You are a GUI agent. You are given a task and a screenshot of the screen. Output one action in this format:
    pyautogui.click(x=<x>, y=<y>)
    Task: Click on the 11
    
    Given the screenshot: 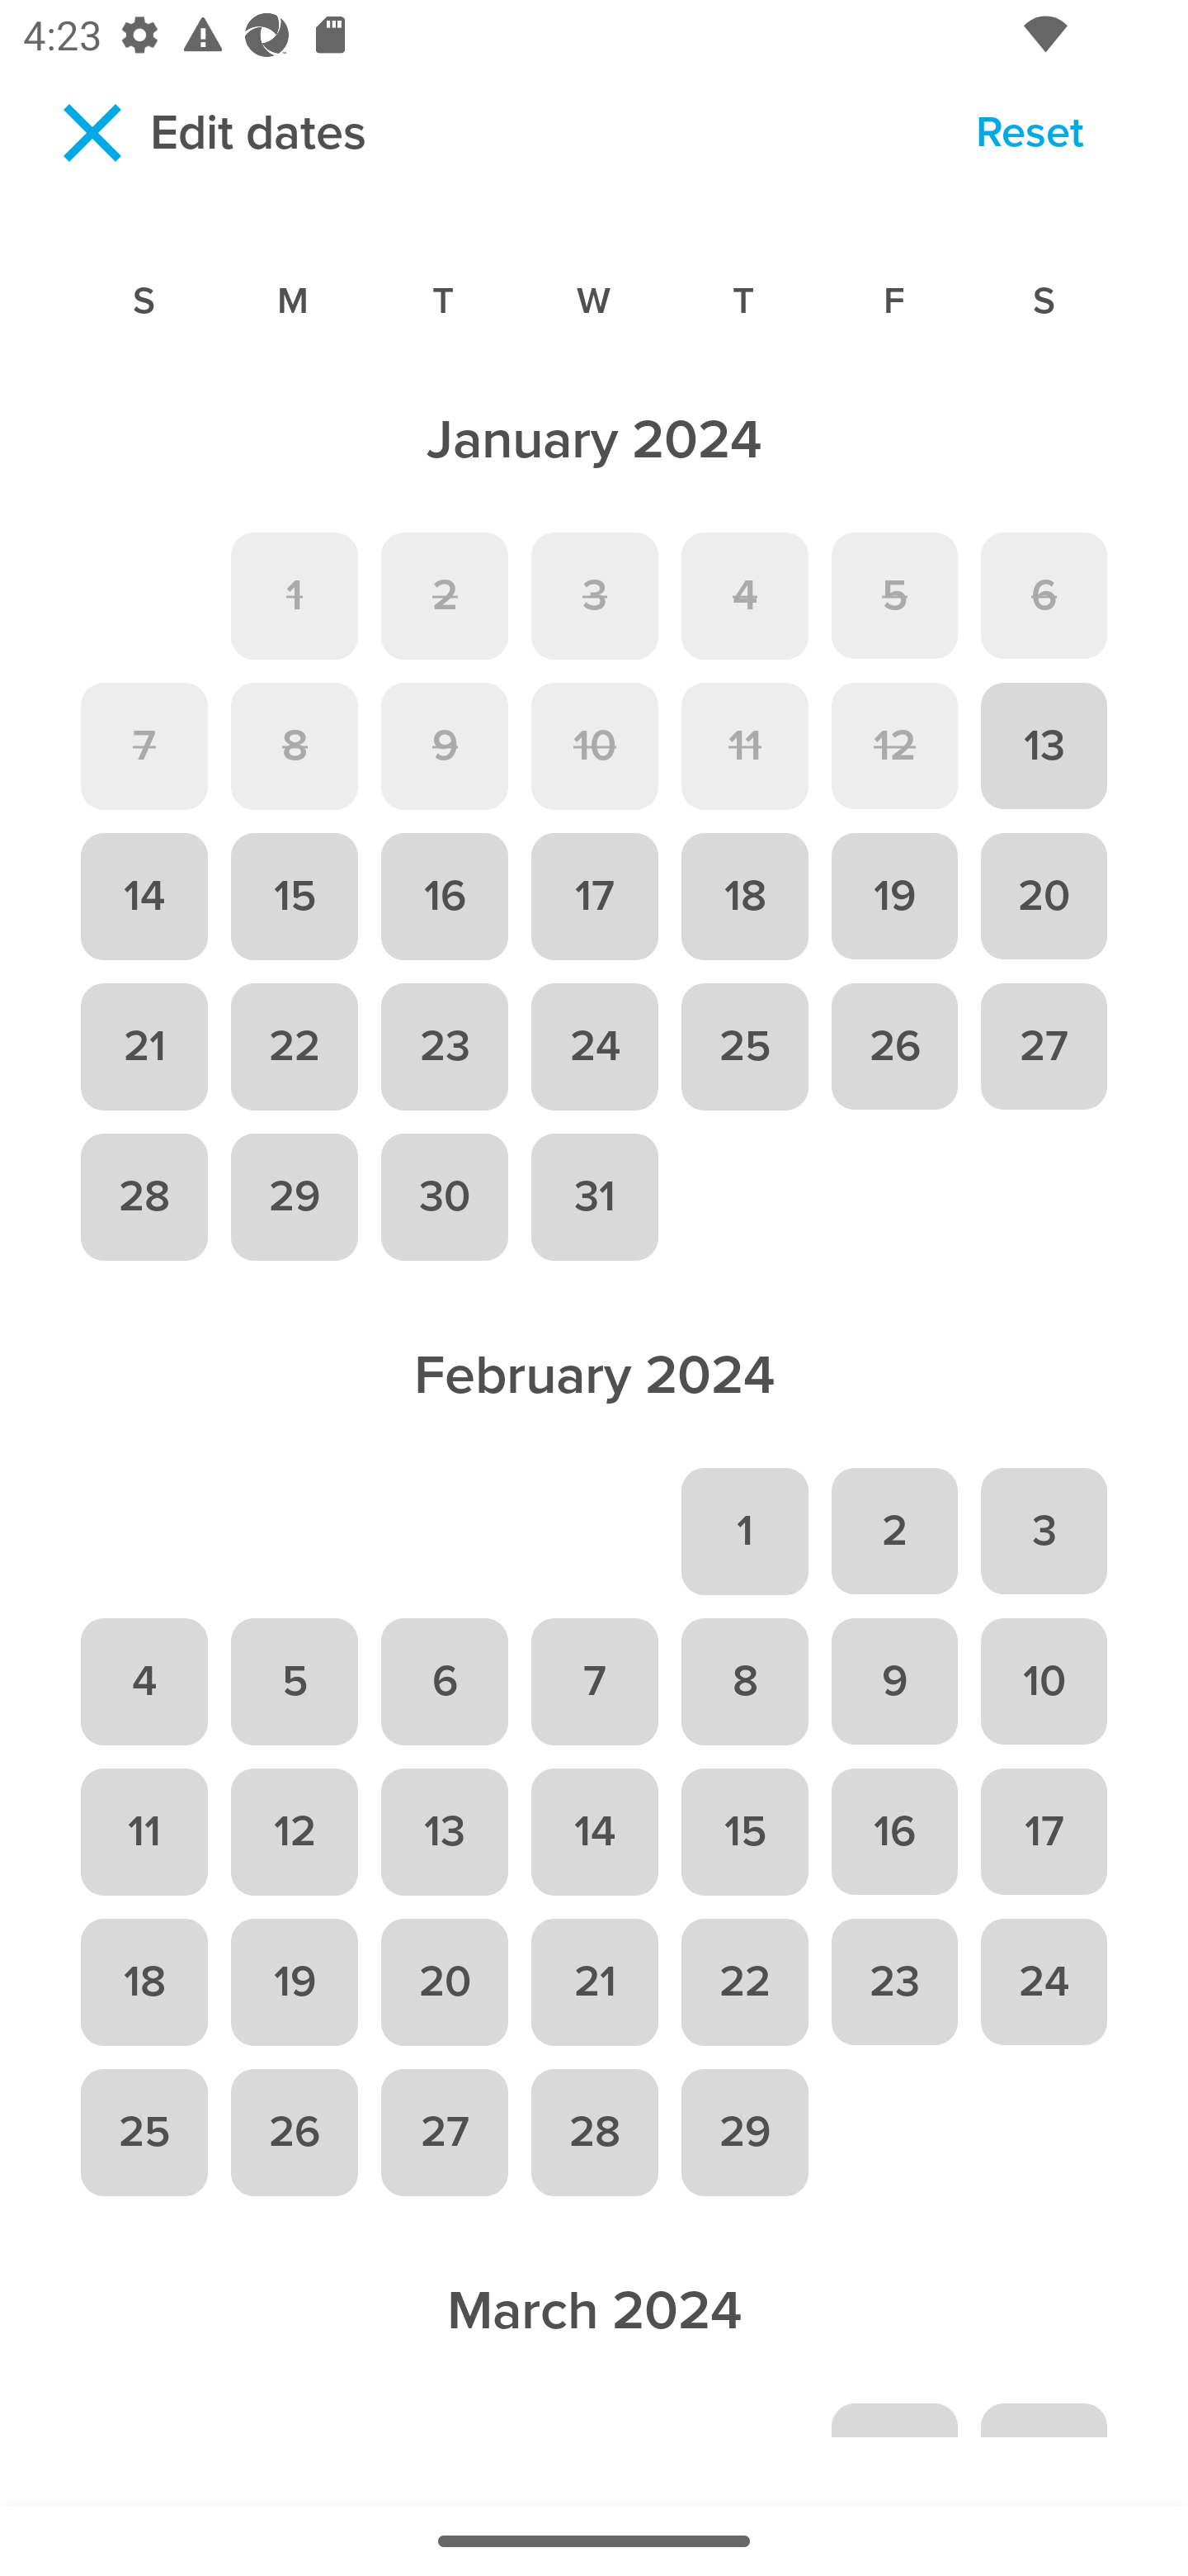 What is the action you would take?
    pyautogui.click(x=144, y=1831)
    